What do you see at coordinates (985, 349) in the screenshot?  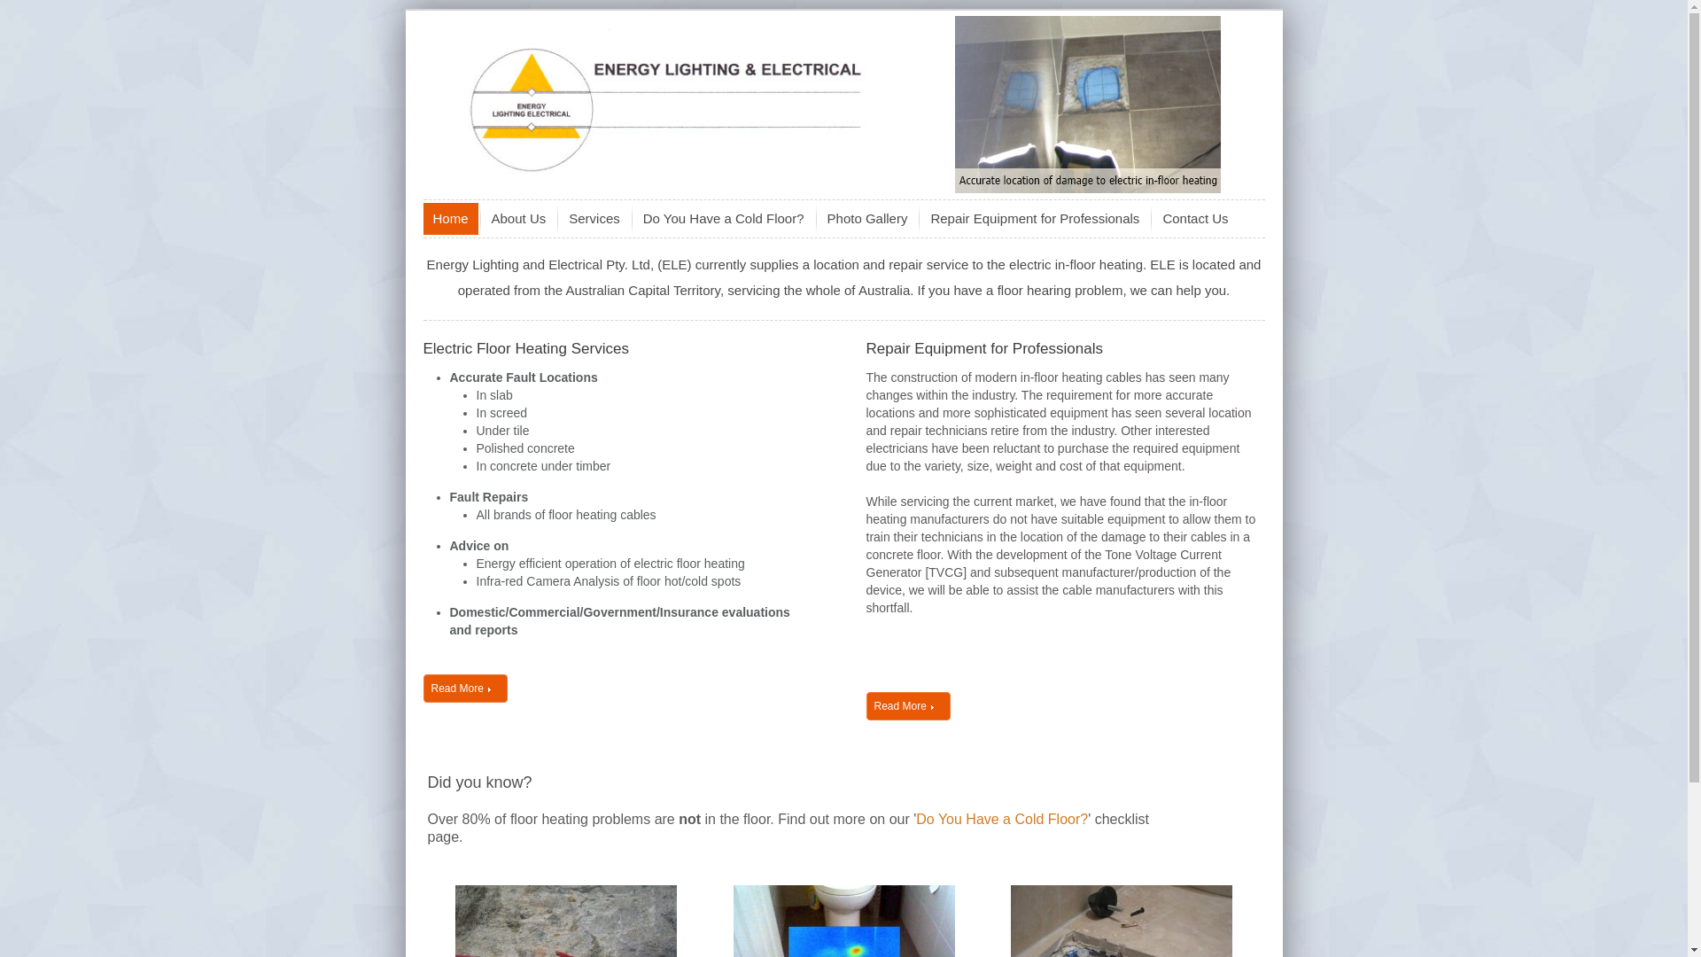 I see `Repair Equipment for Professionals` at bounding box center [985, 349].